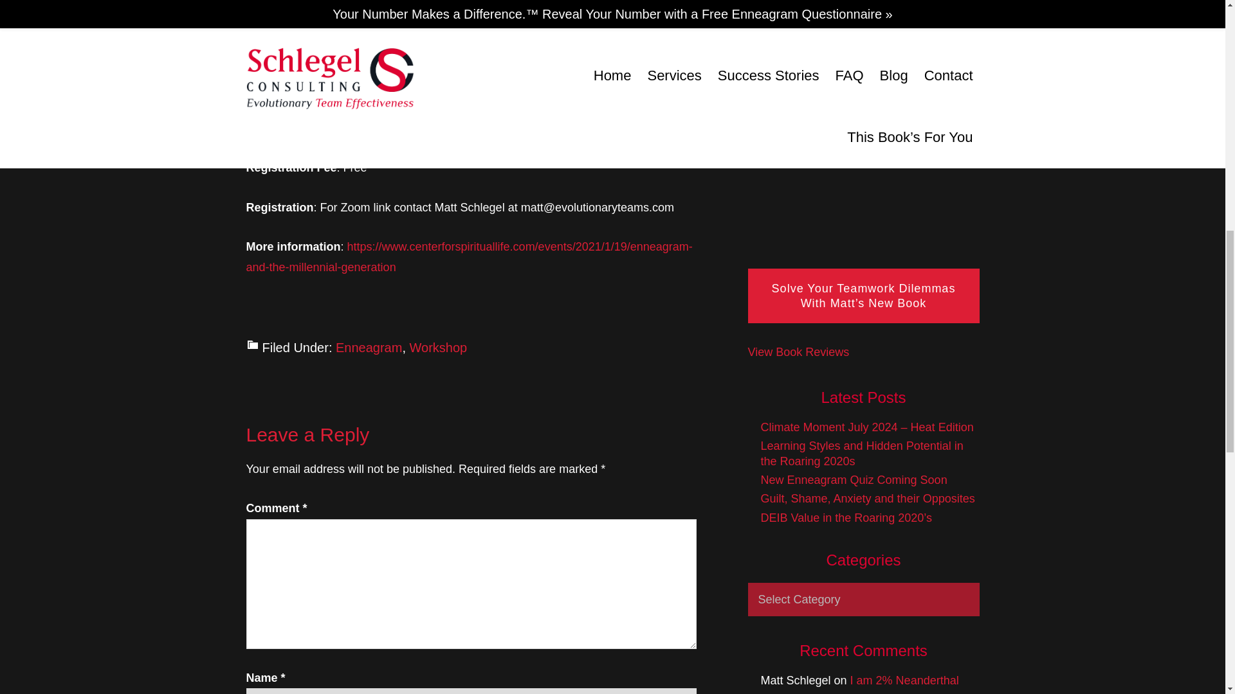 The width and height of the screenshot is (1235, 694). I want to click on View Book Reviews, so click(798, 352).